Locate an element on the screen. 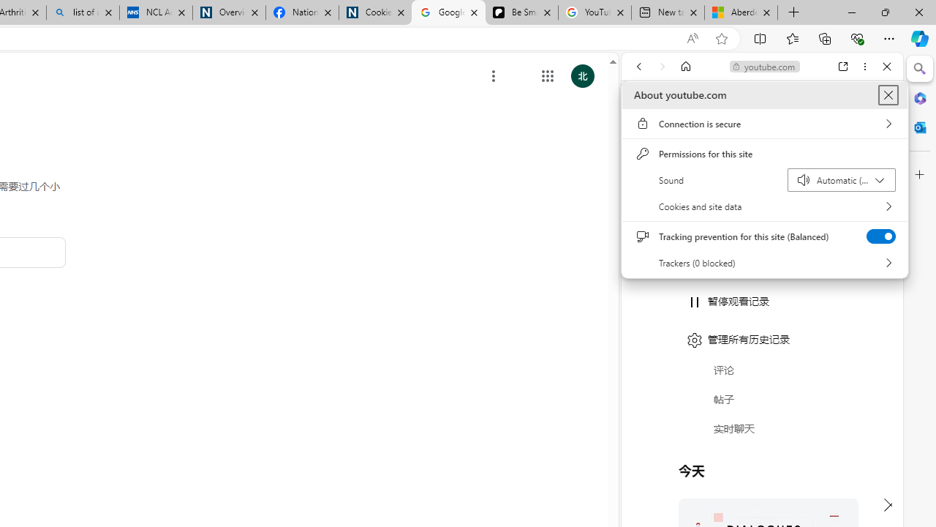  Cookies and site data is located at coordinates (765, 206).